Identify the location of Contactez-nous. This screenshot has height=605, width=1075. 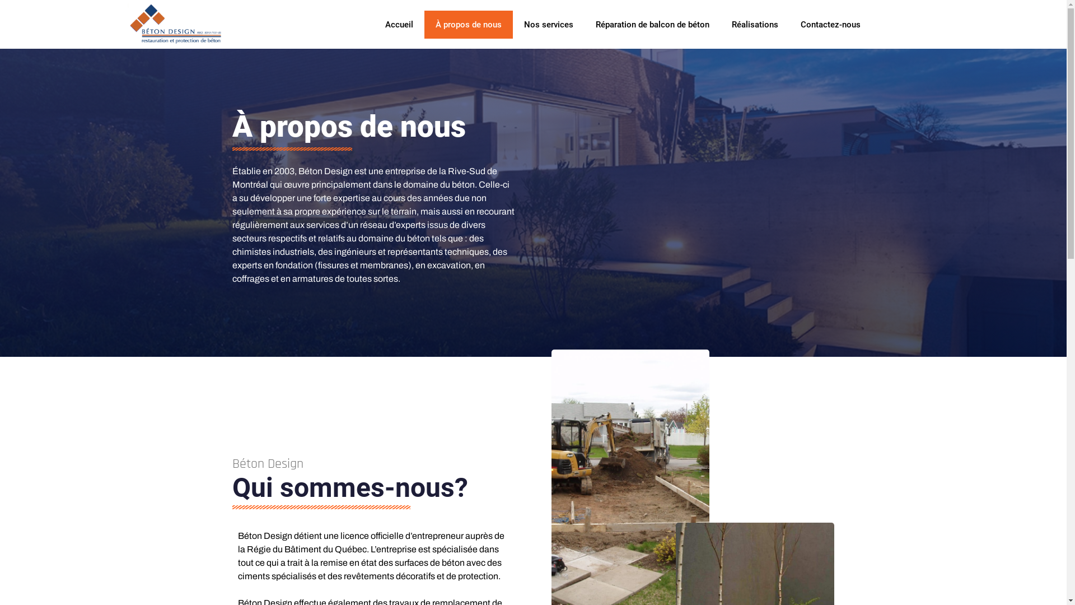
(831, 25).